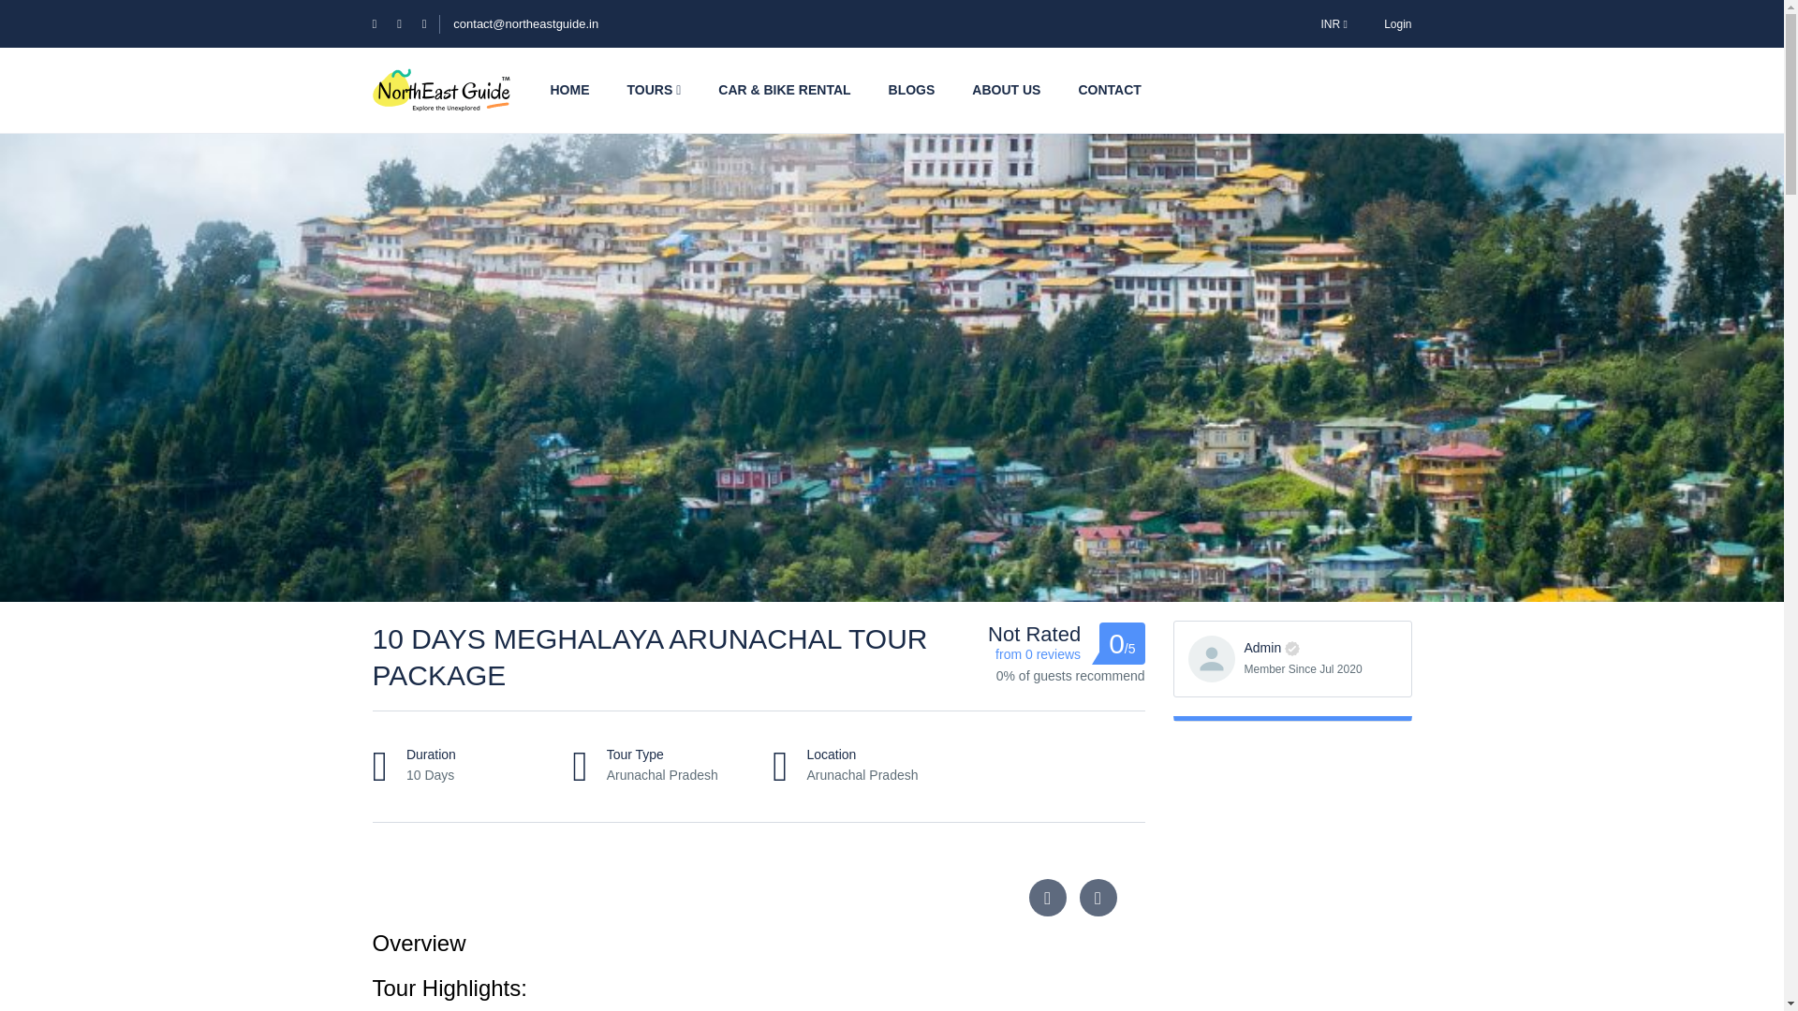  I want to click on CONTACT, so click(1109, 90).